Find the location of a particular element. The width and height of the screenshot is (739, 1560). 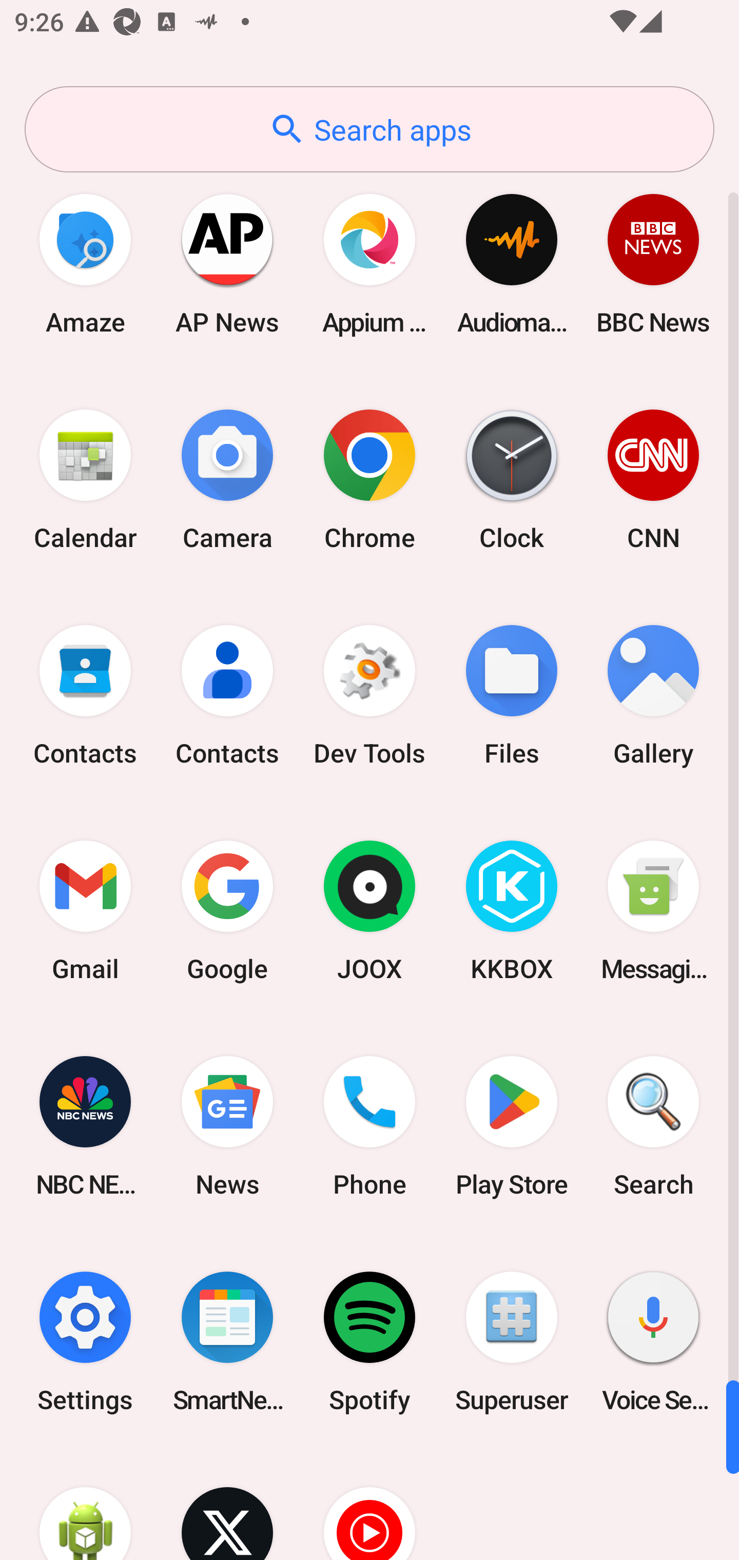

JOOX is located at coordinates (369, 911).